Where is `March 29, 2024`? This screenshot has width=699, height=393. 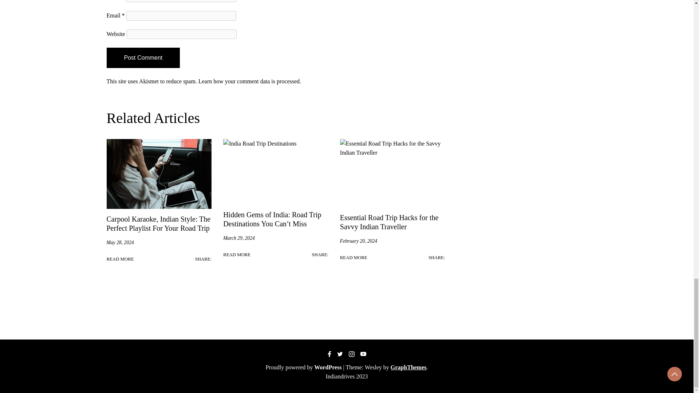 March 29, 2024 is located at coordinates (239, 238).